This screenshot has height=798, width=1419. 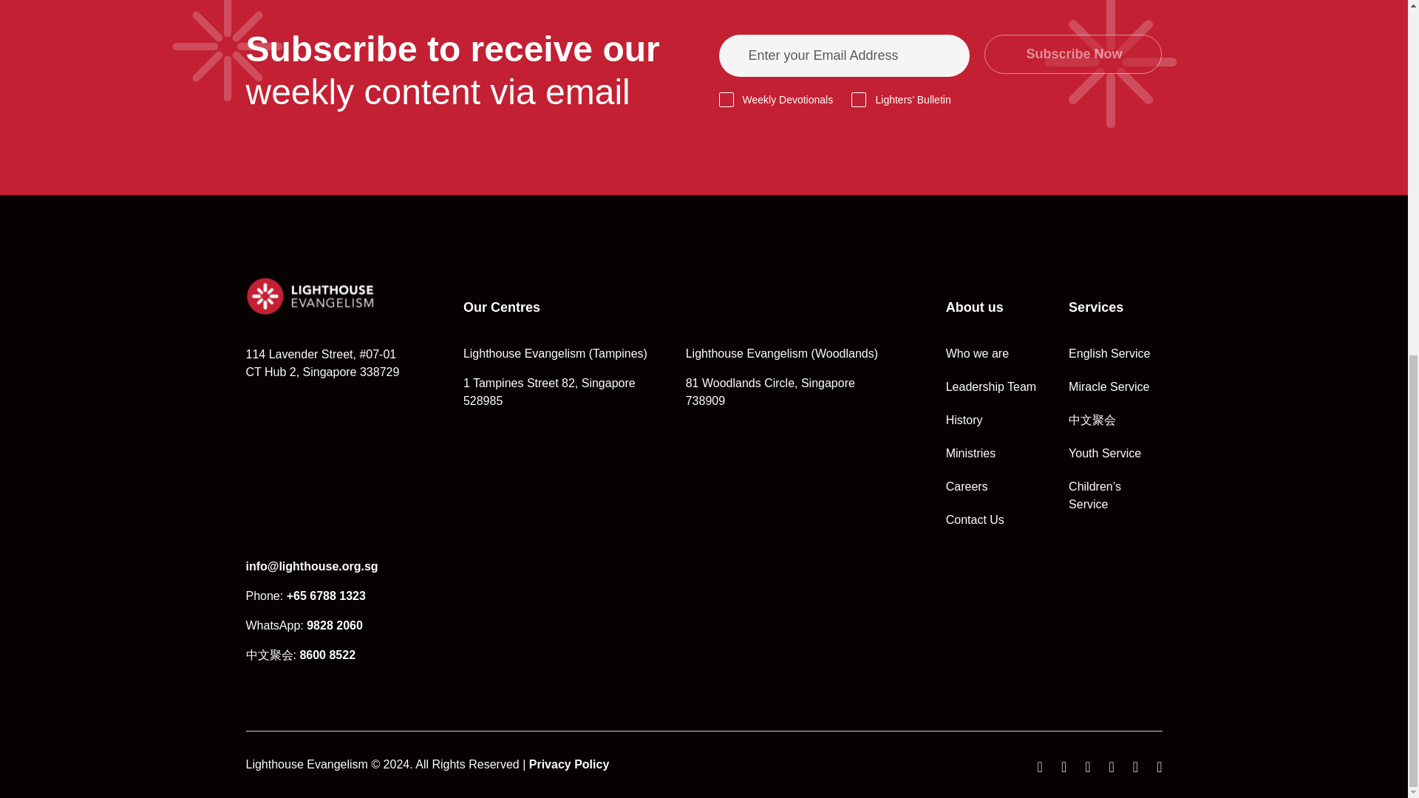 What do you see at coordinates (859, 99) in the screenshot?
I see `1` at bounding box center [859, 99].